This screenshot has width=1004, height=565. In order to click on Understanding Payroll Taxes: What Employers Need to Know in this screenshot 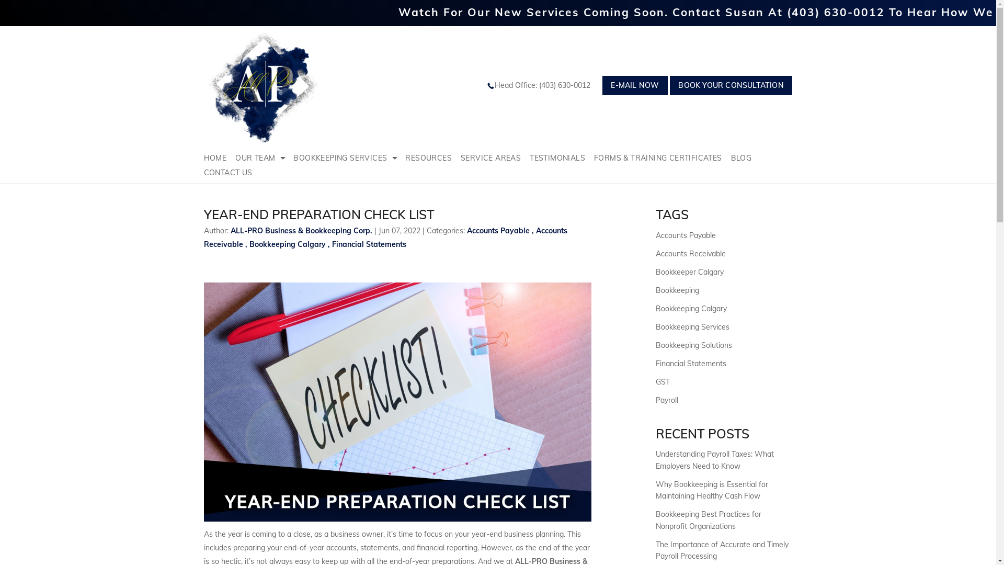, I will do `click(715, 460)`.